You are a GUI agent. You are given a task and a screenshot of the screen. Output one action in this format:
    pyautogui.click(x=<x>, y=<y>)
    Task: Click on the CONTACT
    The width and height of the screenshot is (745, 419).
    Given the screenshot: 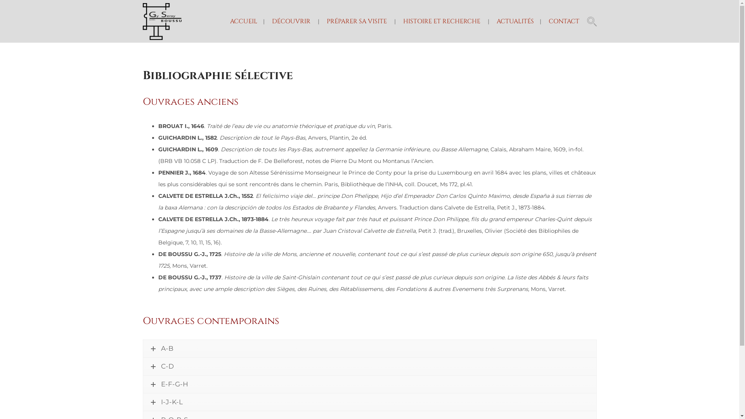 What is the action you would take?
    pyautogui.click(x=564, y=21)
    